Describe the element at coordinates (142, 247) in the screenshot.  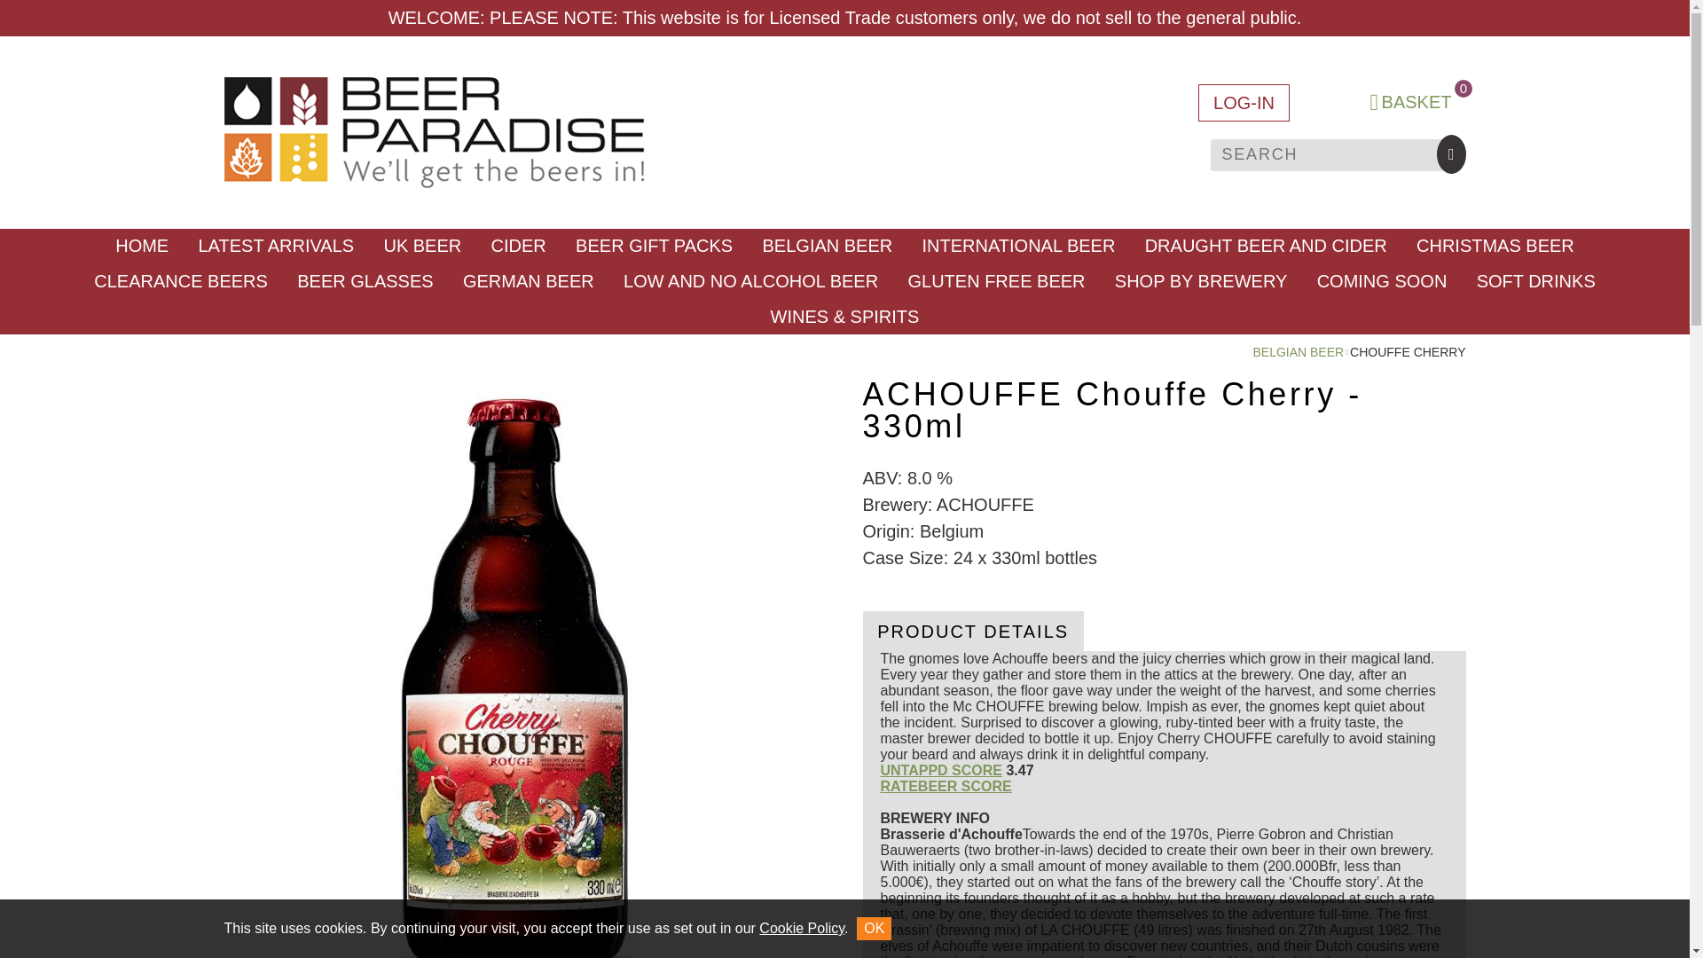
I see `HOME` at that location.